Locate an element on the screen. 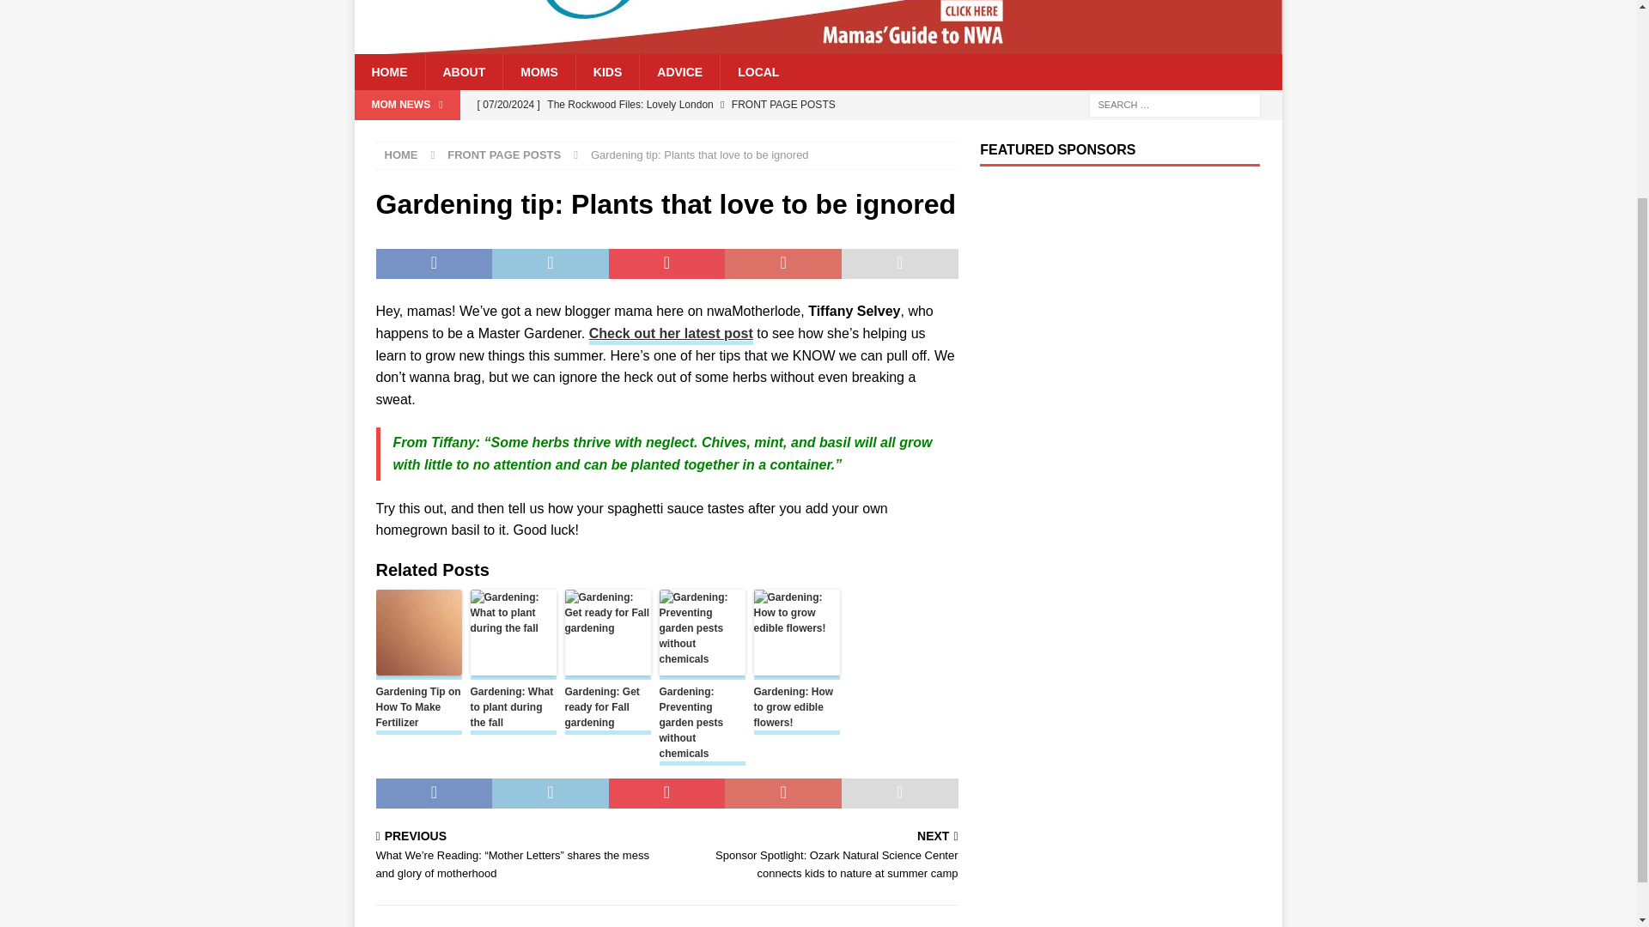 The image size is (1649, 927). KIDS is located at coordinates (607, 71).